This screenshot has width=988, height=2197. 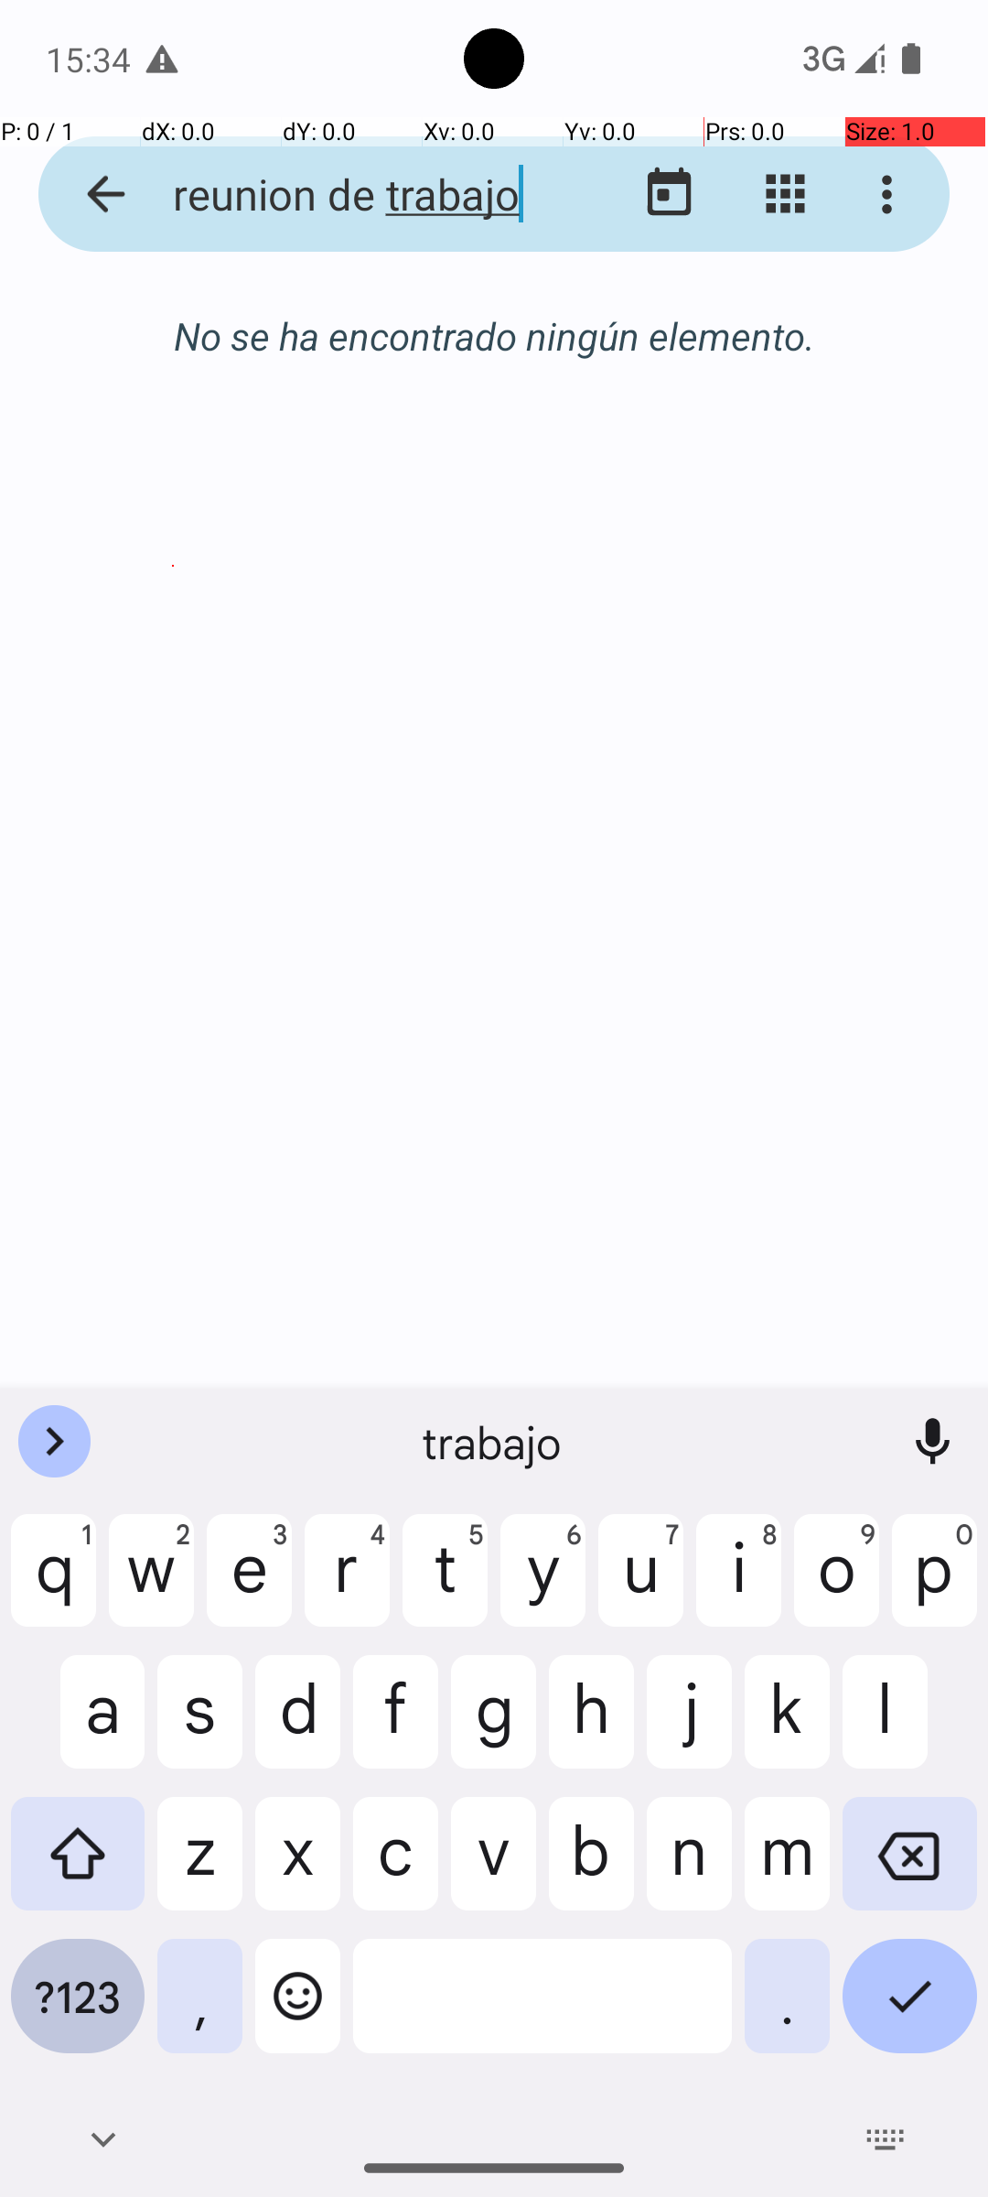 What do you see at coordinates (814, 918) in the screenshot?
I see `SEPTIEMBRE` at bounding box center [814, 918].